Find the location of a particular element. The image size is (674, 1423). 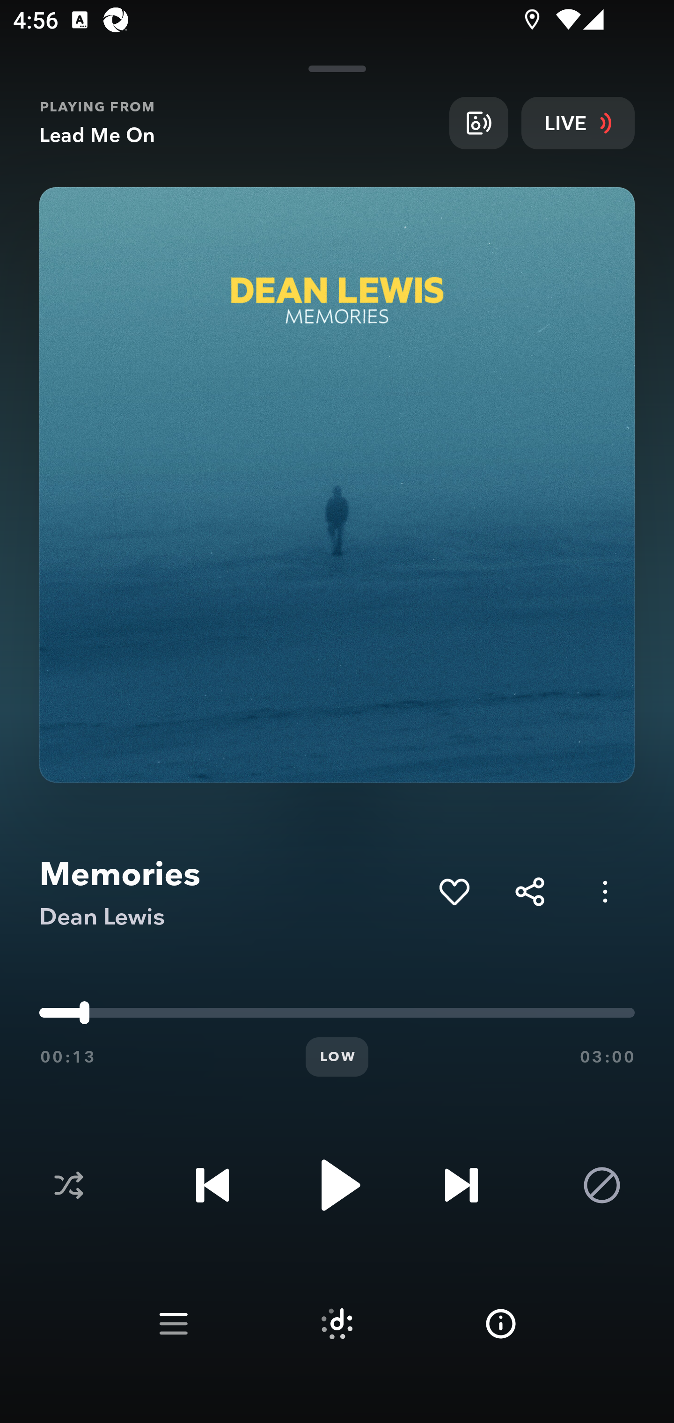

Play is located at coordinates (337, 1185).